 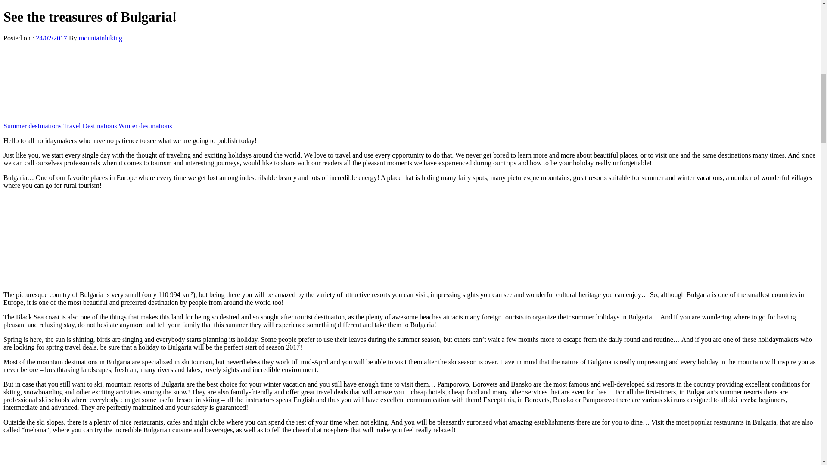 I want to click on Posts by mountainhiking, so click(x=100, y=38).